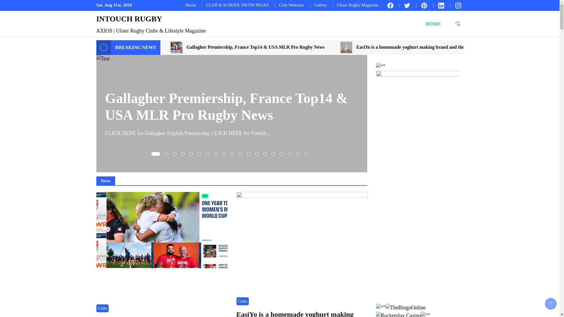  What do you see at coordinates (320, 5) in the screenshot?
I see `Gallery` at bounding box center [320, 5].